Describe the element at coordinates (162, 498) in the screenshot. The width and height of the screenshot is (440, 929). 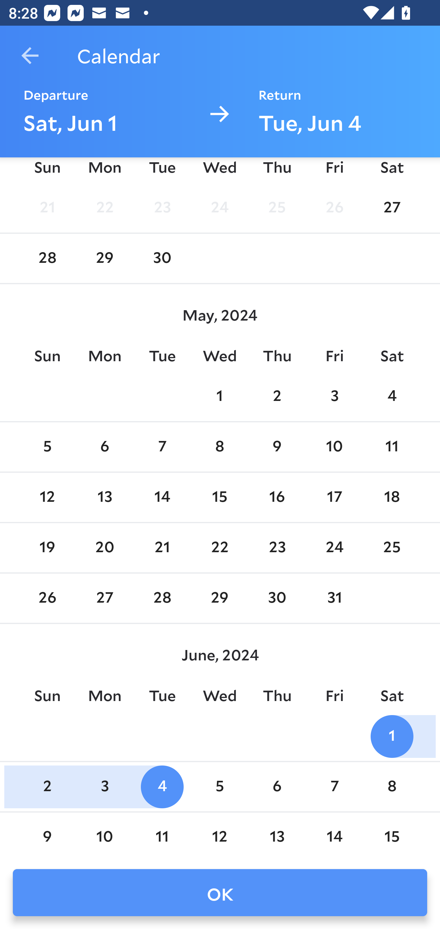
I see `14` at that location.